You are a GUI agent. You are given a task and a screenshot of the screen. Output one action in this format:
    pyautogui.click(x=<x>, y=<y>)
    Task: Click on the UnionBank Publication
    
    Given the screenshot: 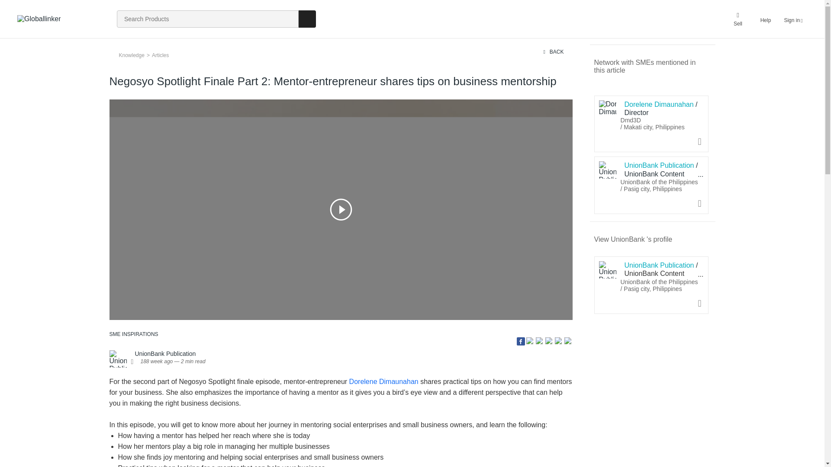 What is the action you would take?
    pyautogui.click(x=165, y=354)
    